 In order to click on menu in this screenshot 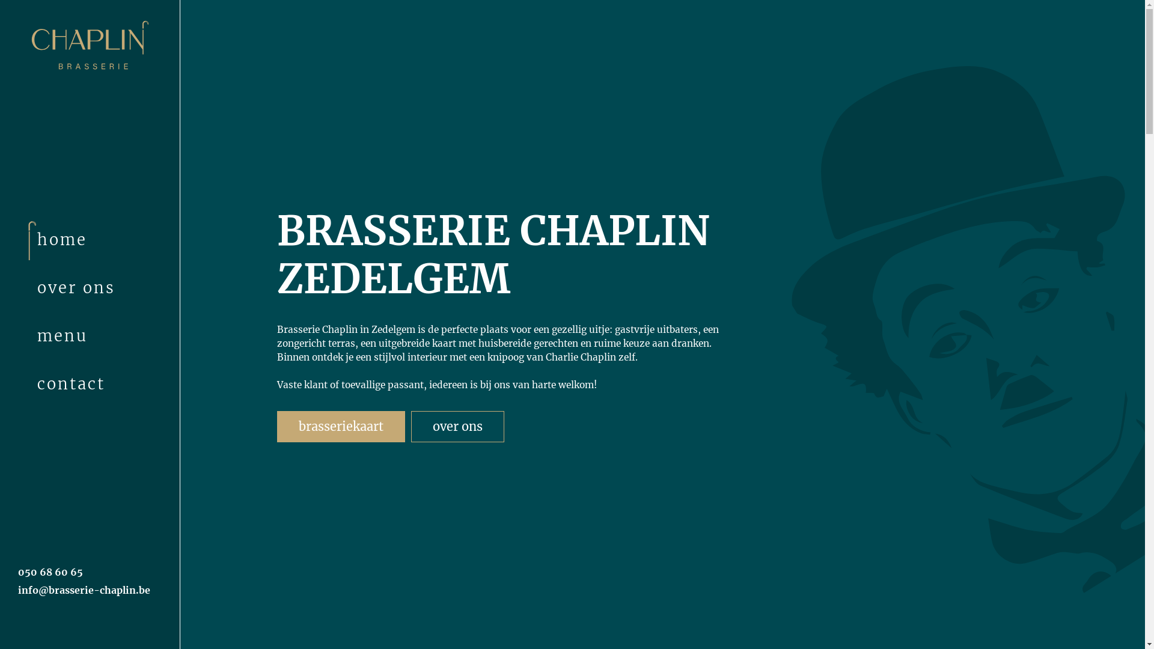, I will do `click(99, 336)`.